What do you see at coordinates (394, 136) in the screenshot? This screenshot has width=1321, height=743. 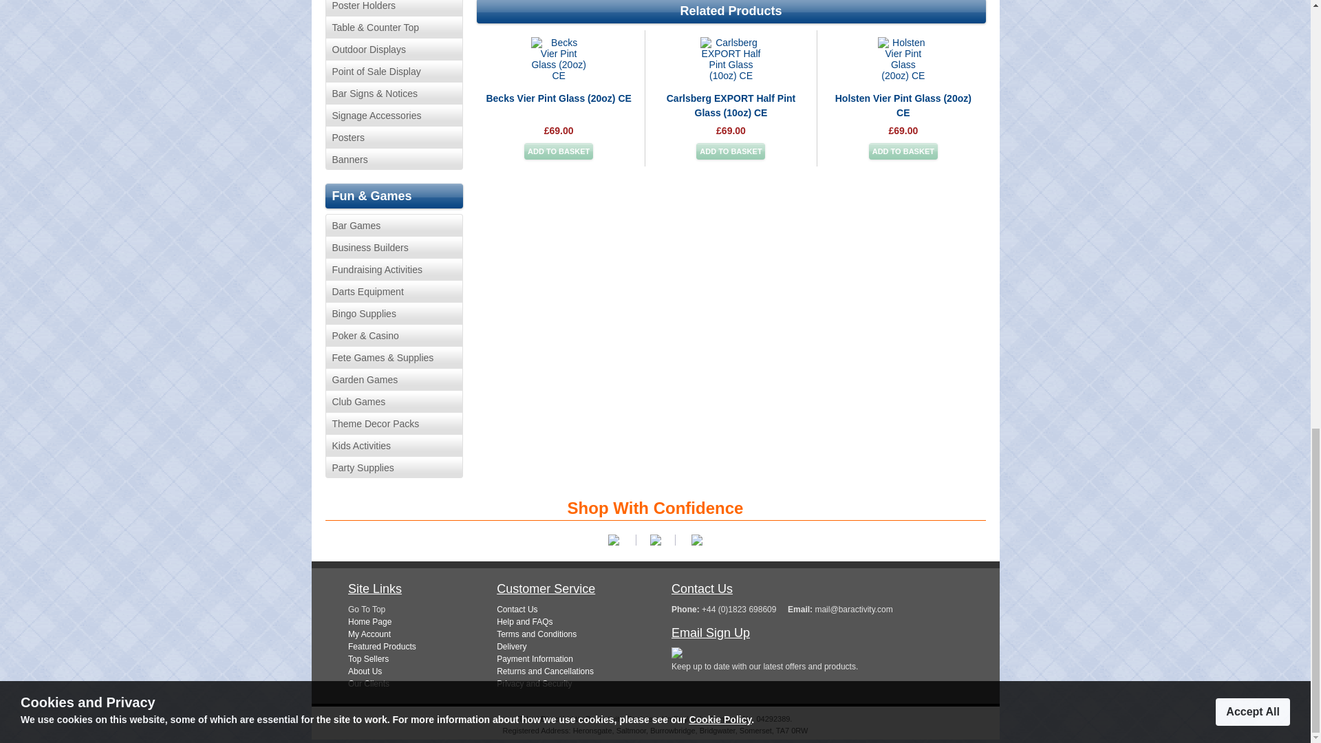 I see `Posters` at bounding box center [394, 136].